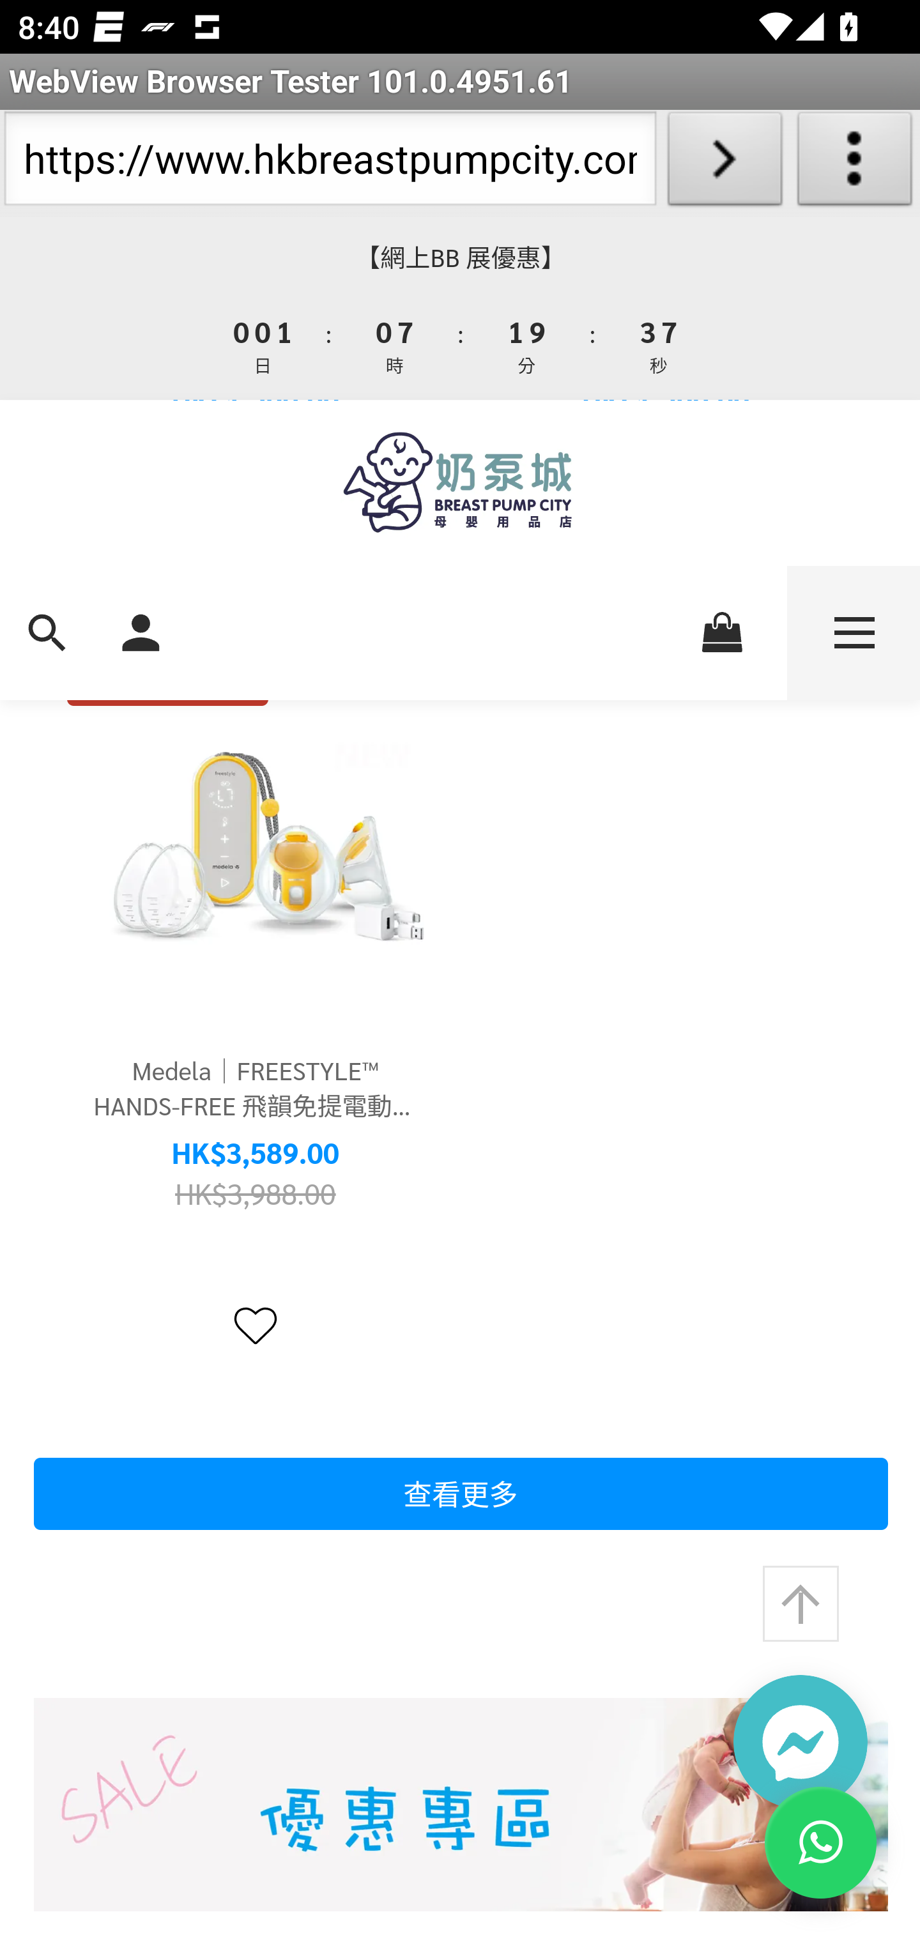 This screenshot has width=920, height=1942. What do you see at coordinates (256, 842) in the screenshot?
I see `【最新型號】額外贈品 Medela｜FREESTYLE™ HANDS-FREE 飛韻免提電動雙泵` at bounding box center [256, 842].